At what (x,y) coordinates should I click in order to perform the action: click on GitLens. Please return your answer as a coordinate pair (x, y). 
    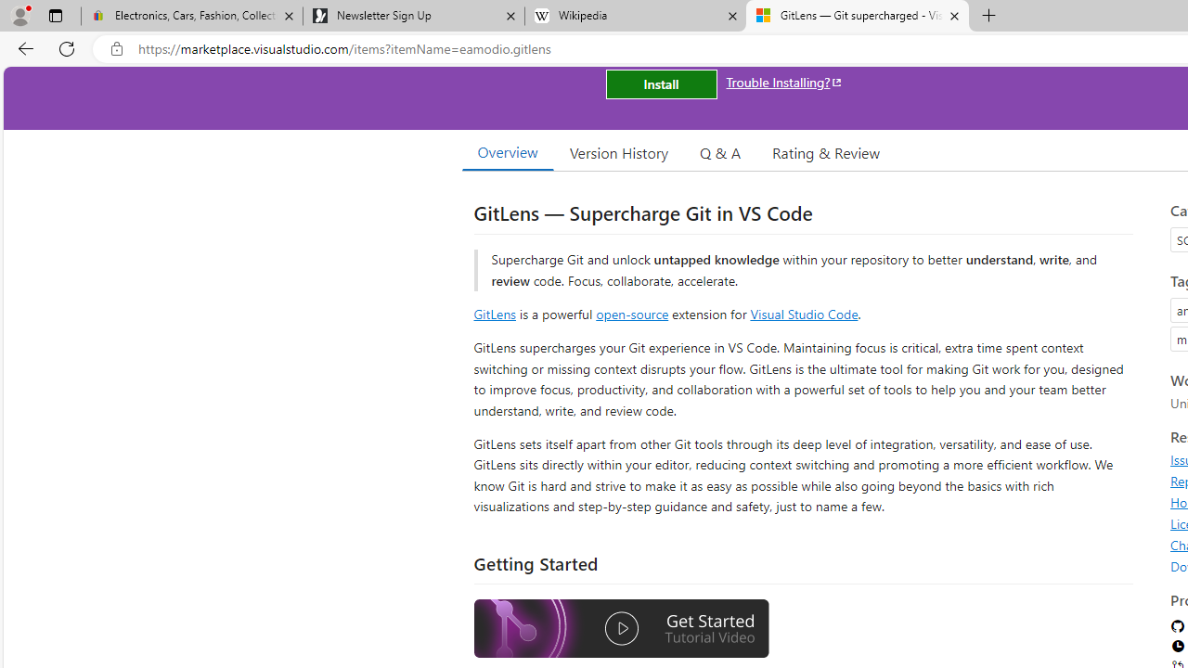
    Looking at the image, I should click on (494, 314).